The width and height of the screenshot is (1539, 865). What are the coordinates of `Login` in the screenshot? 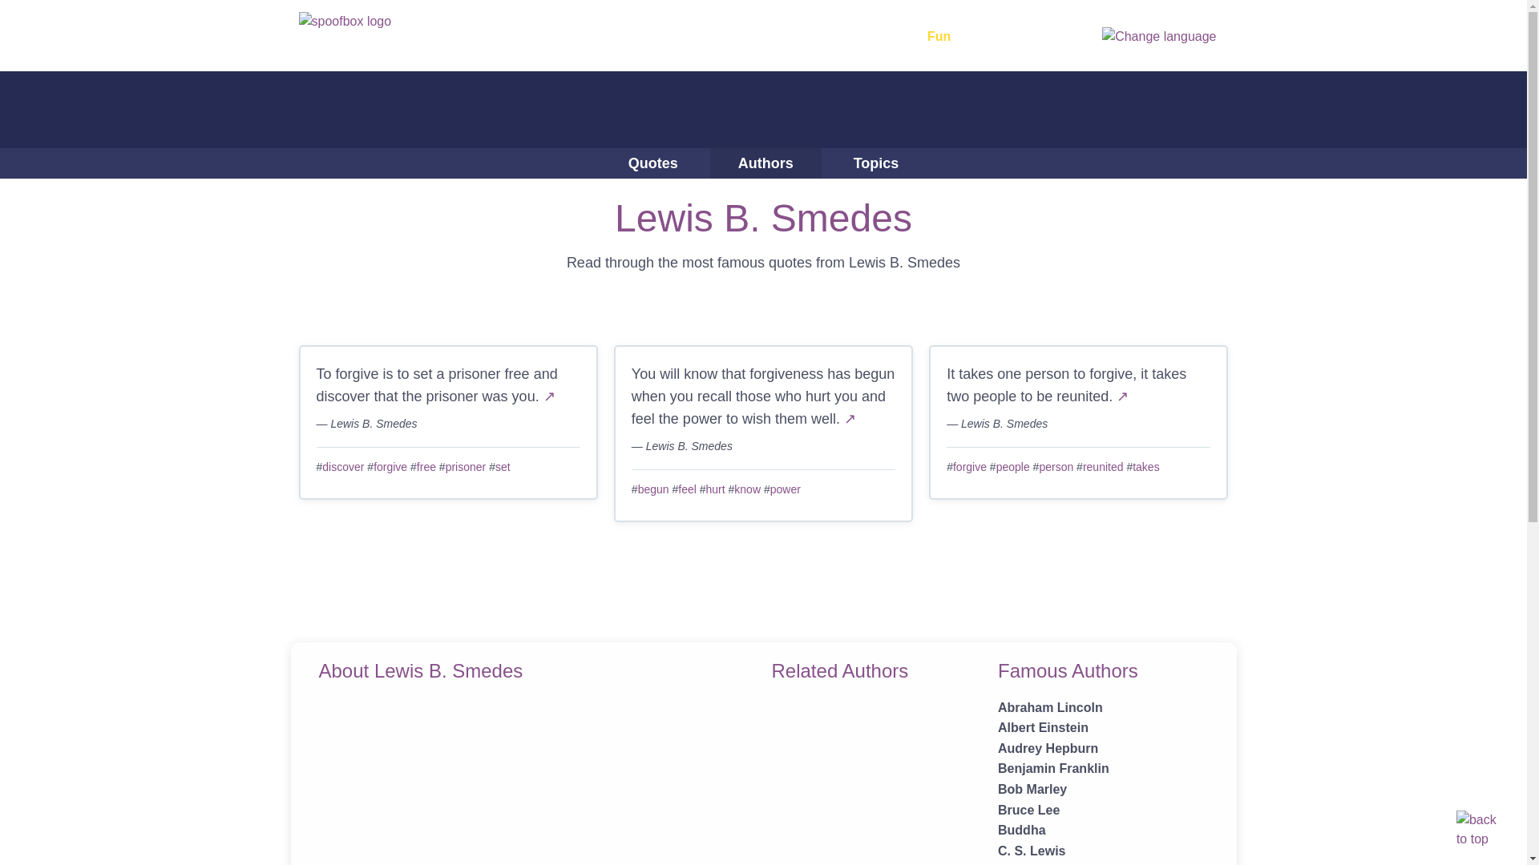 It's located at (1048, 37).